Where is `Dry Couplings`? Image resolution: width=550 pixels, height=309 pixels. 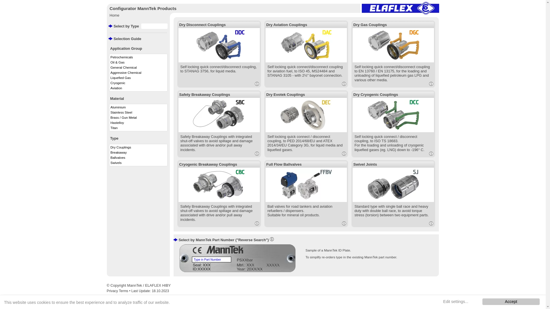
Dry Couplings is located at coordinates (138, 147).